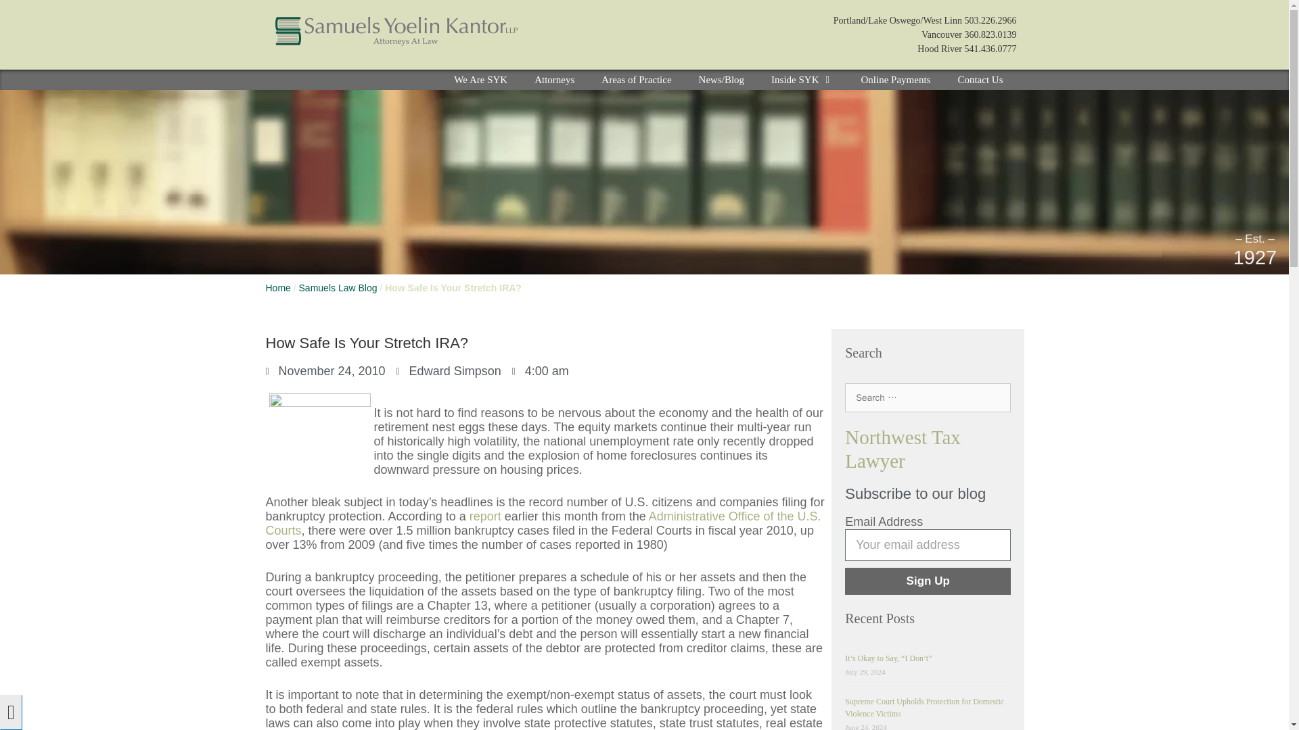  I want to click on Online Payments, so click(896, 79).